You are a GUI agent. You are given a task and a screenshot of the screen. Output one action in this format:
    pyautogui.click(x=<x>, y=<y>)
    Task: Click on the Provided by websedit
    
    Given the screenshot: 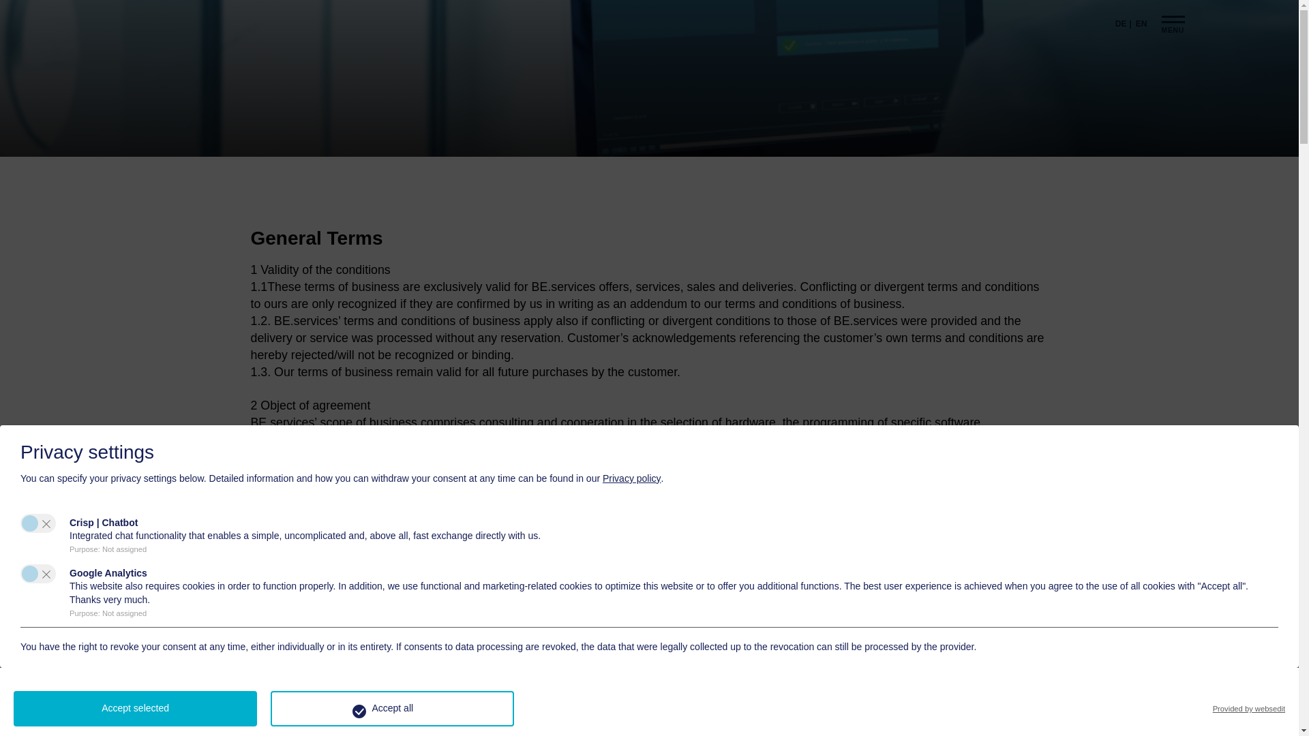 What is the action you would take?
    pyautogui.click(x=1249, y=709)
    